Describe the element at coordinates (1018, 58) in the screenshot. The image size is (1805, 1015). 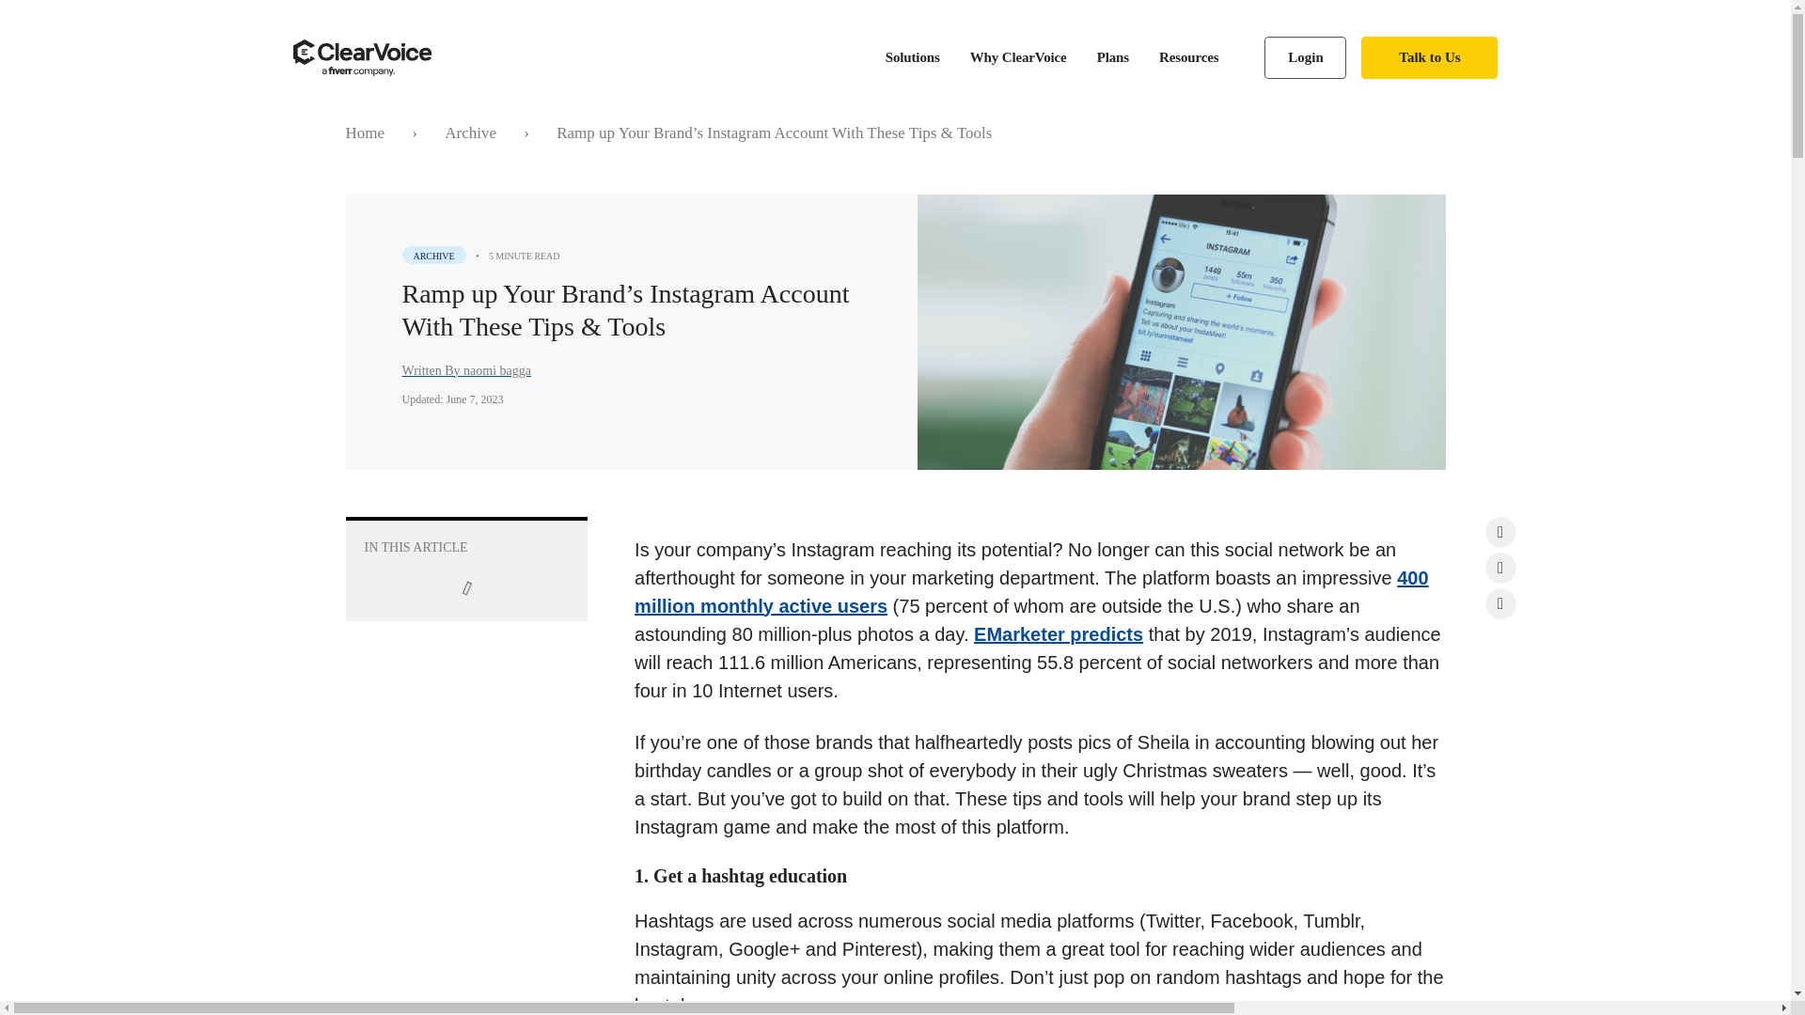
I see `Why ClearVoice` at that location.